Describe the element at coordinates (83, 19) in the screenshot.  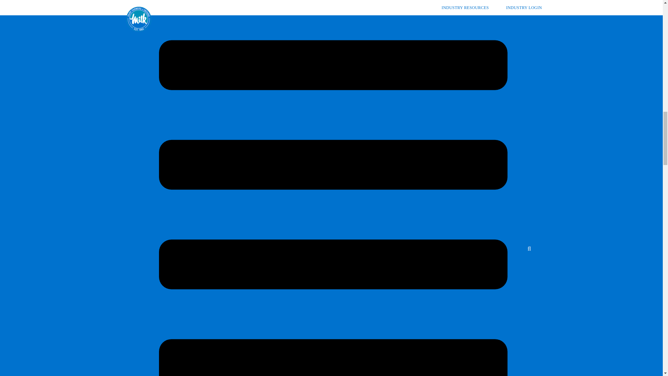
I see `Share on Facebook` at that location.